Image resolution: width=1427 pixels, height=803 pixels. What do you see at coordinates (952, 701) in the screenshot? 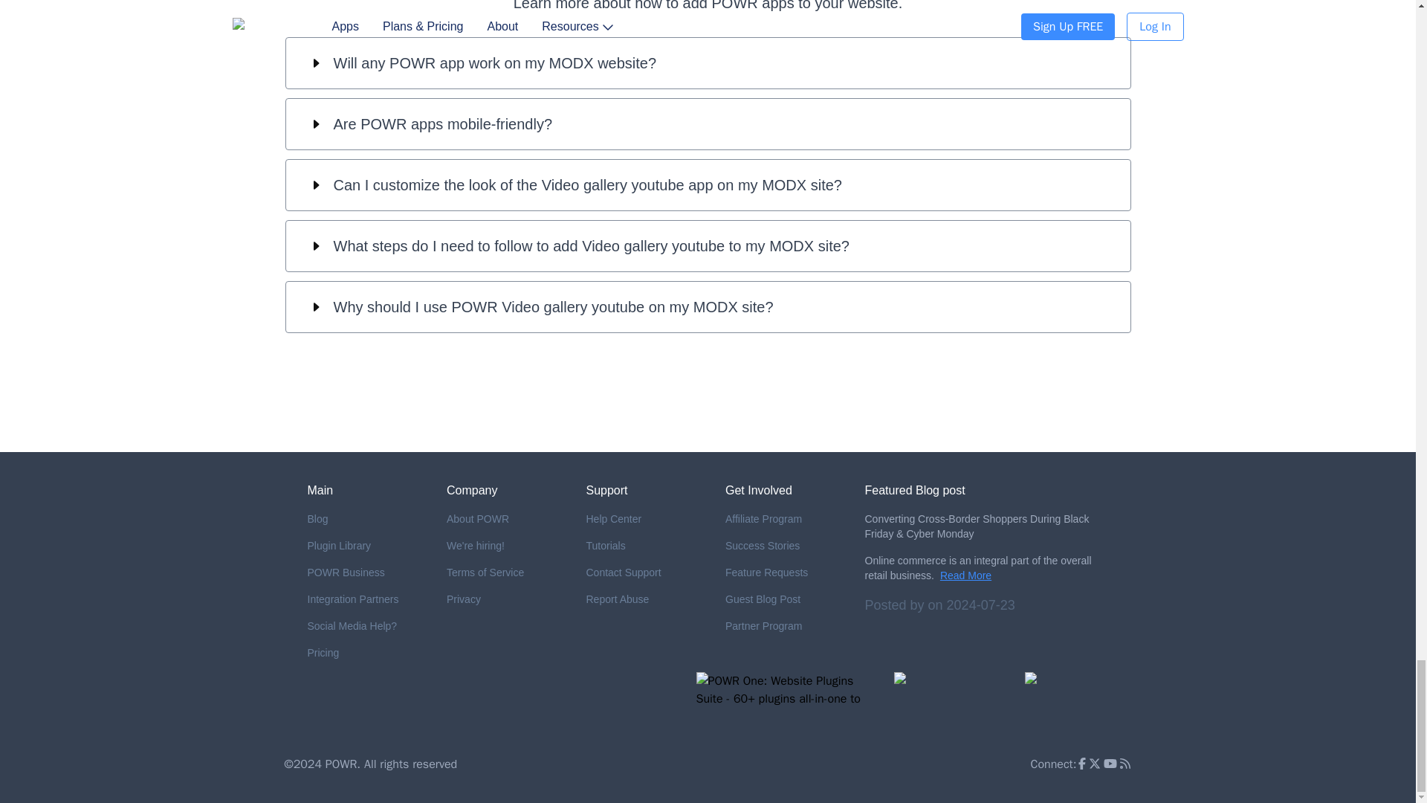
I see `Read reviews of POWR on G2` at bounding box center [952, 701].